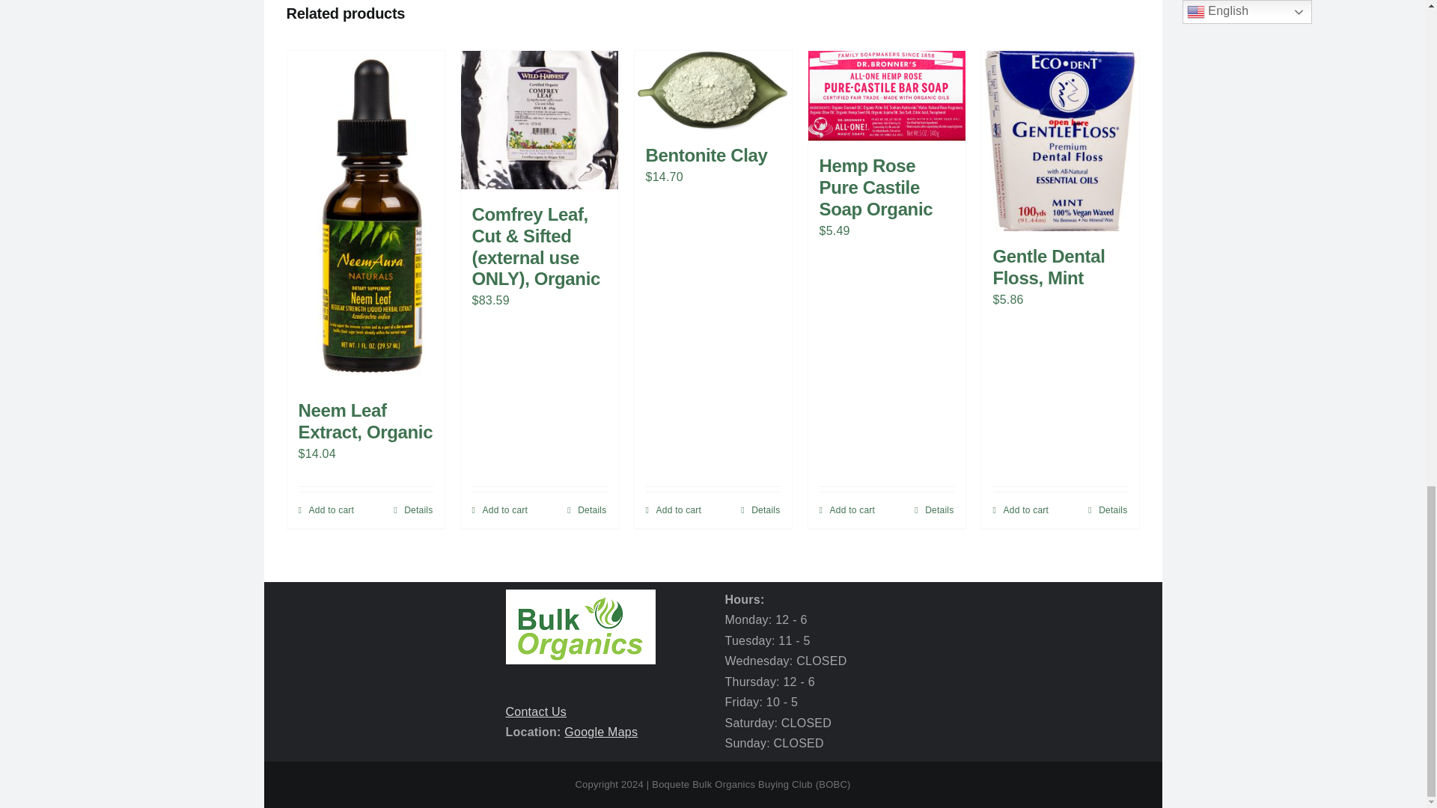  I want to click on Add to cart, so click(498, 510).